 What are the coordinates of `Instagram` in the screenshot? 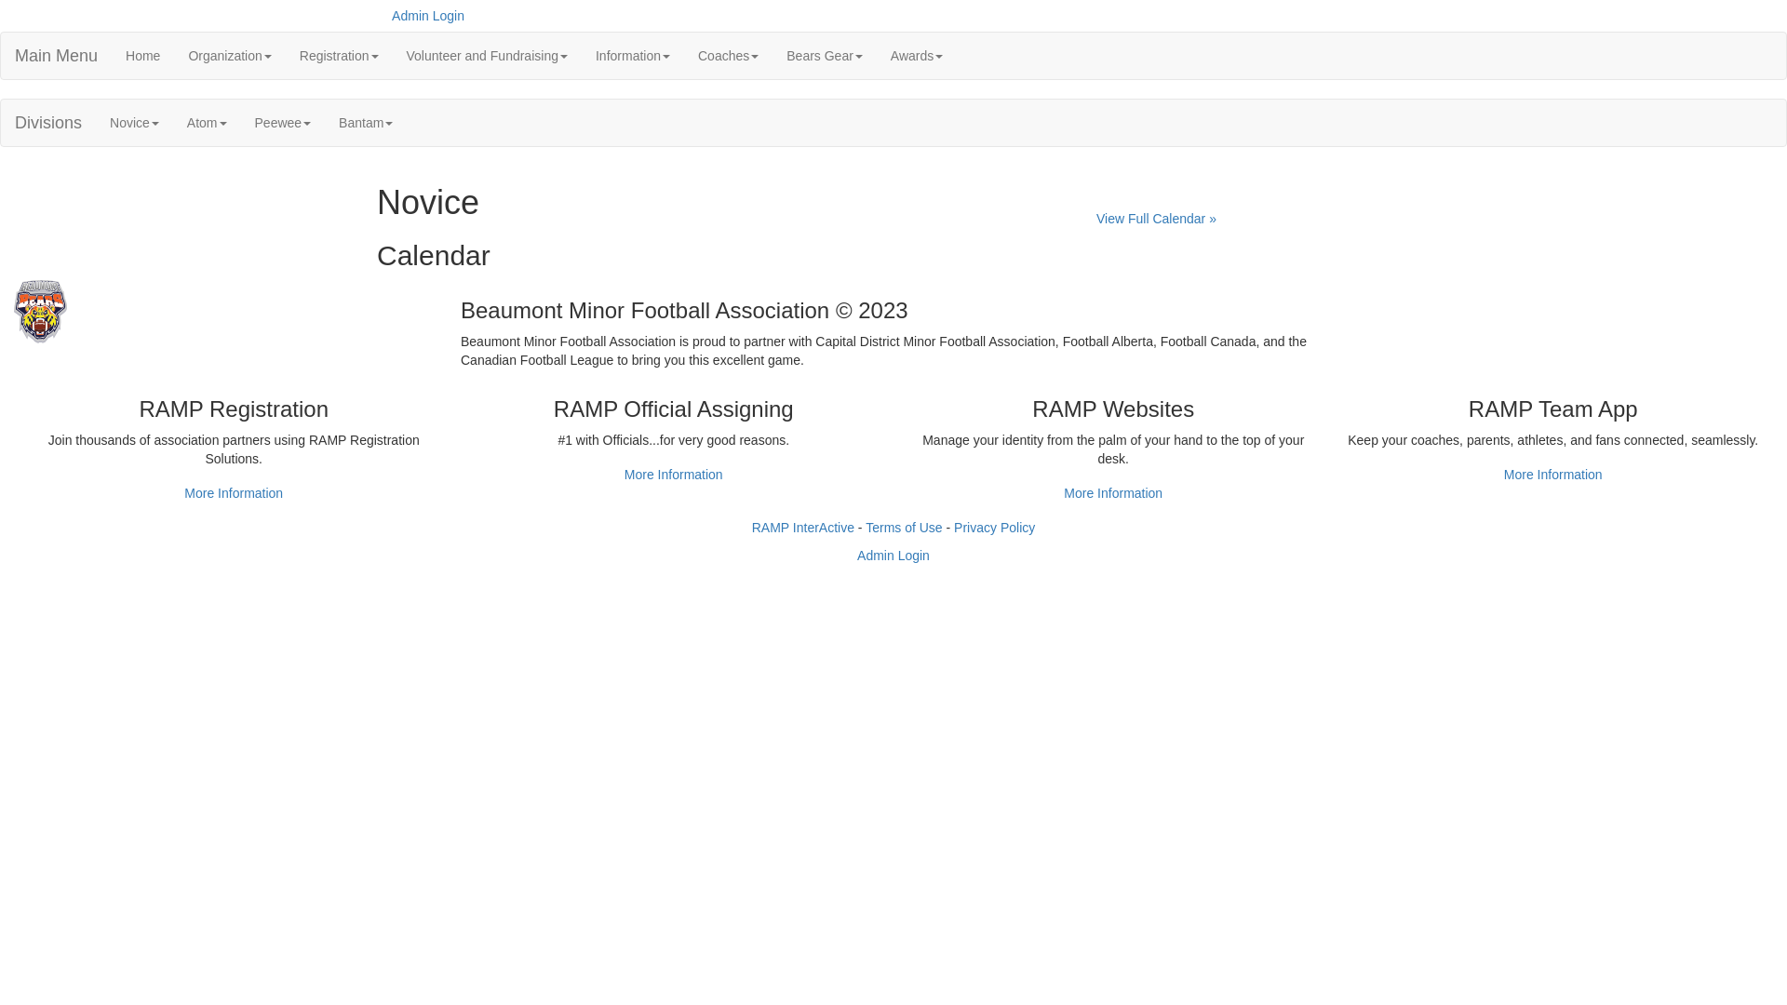 It's located at (1398, 10).